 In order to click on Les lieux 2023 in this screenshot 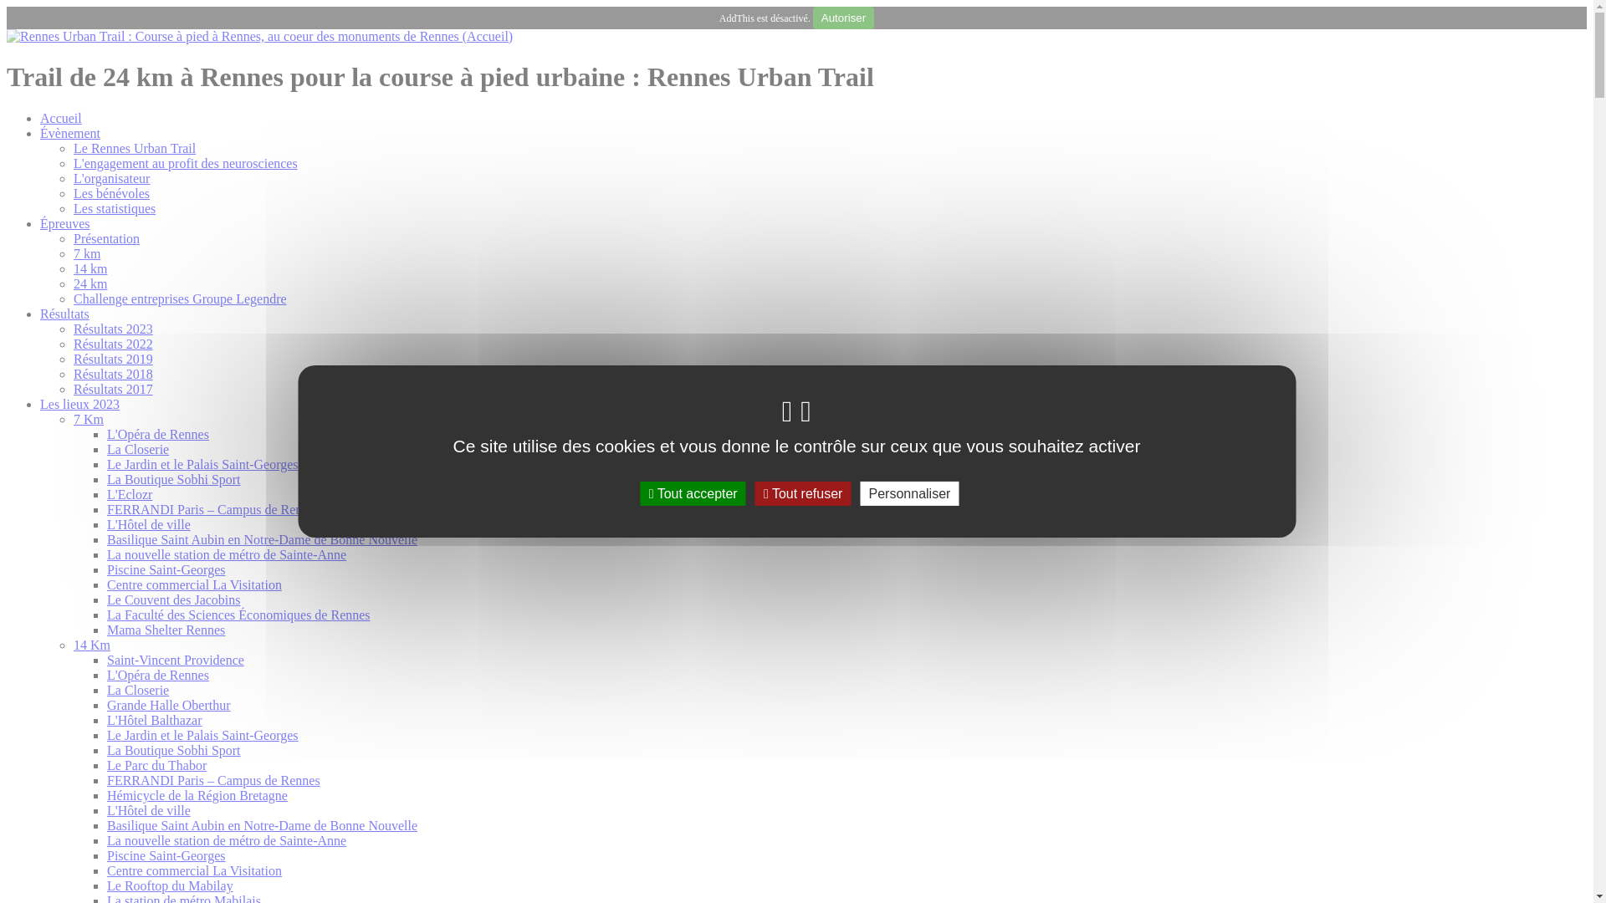, I will do `click(80, 405)`.